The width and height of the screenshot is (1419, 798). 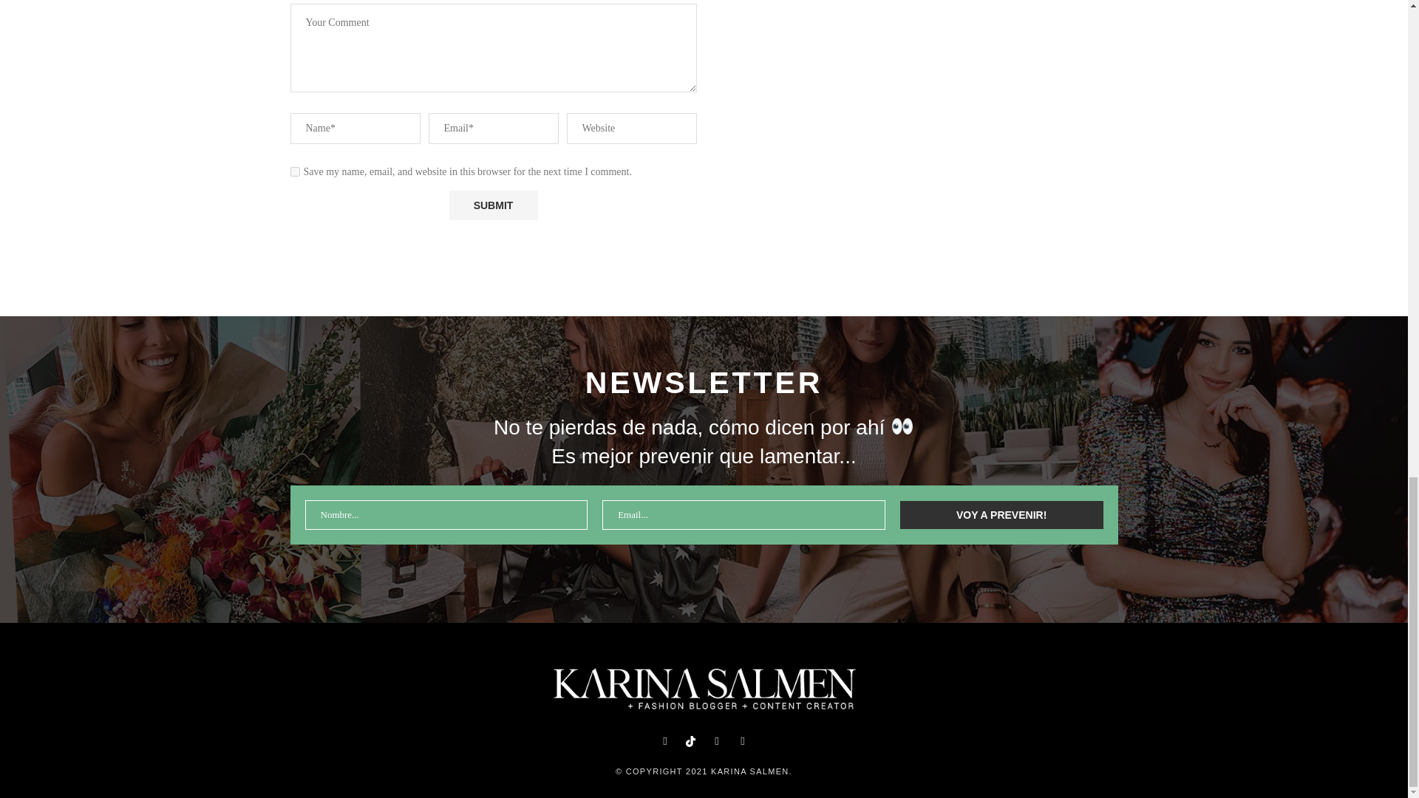 What do you see at coordinates (494, 205) in the screenshot?
I see `Submit` at bounding box center [494, 205].